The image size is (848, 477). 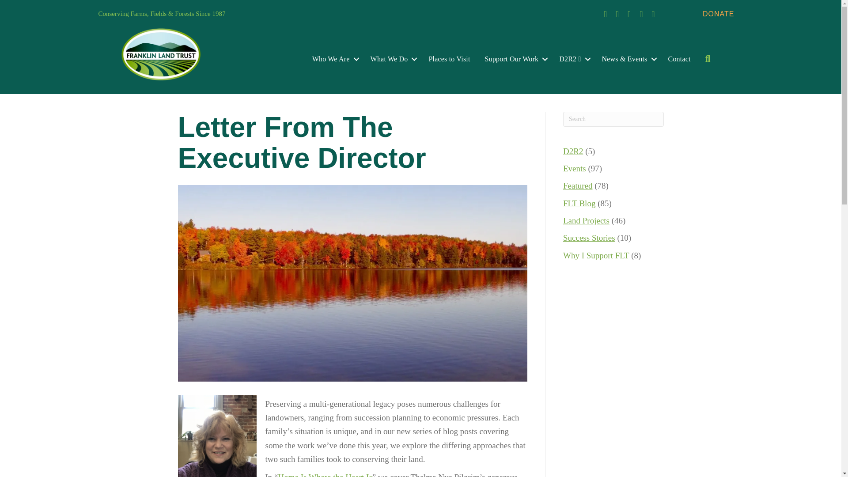 What do you see at coordinates (449, 59) in the screenshot?
I see `Places to Visit` at bounding box center [449, 59].